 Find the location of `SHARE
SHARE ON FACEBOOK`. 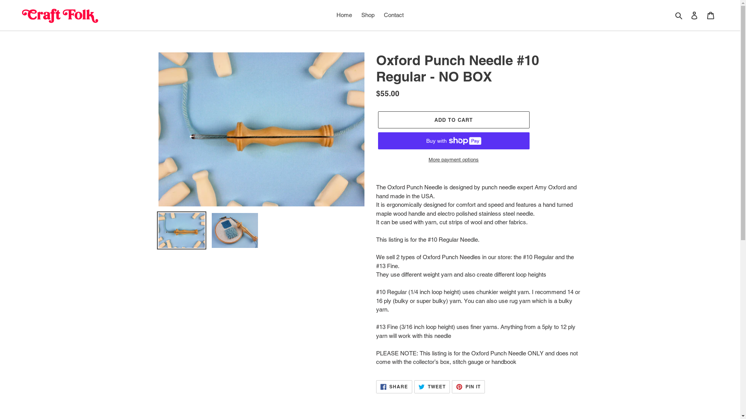

SHARE
SHARE ON FACEBOOK is located at coordinates (394, 387).